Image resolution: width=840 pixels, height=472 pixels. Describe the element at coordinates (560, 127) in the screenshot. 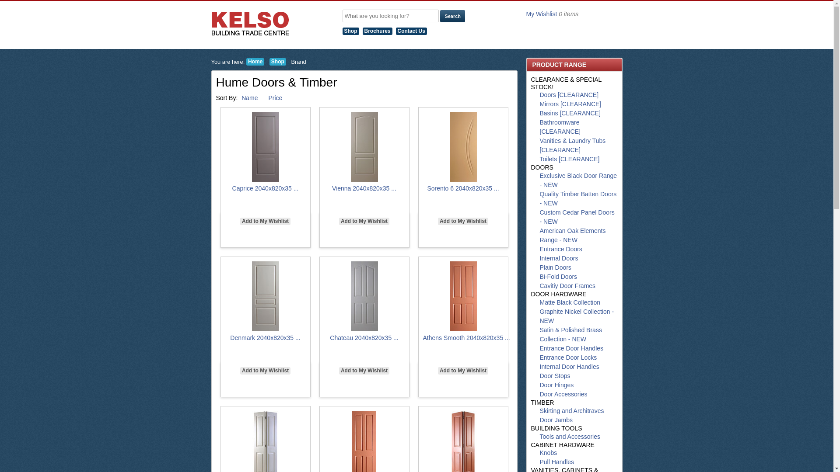

I see `Bathroomware [CLEARANCE]` at that location.